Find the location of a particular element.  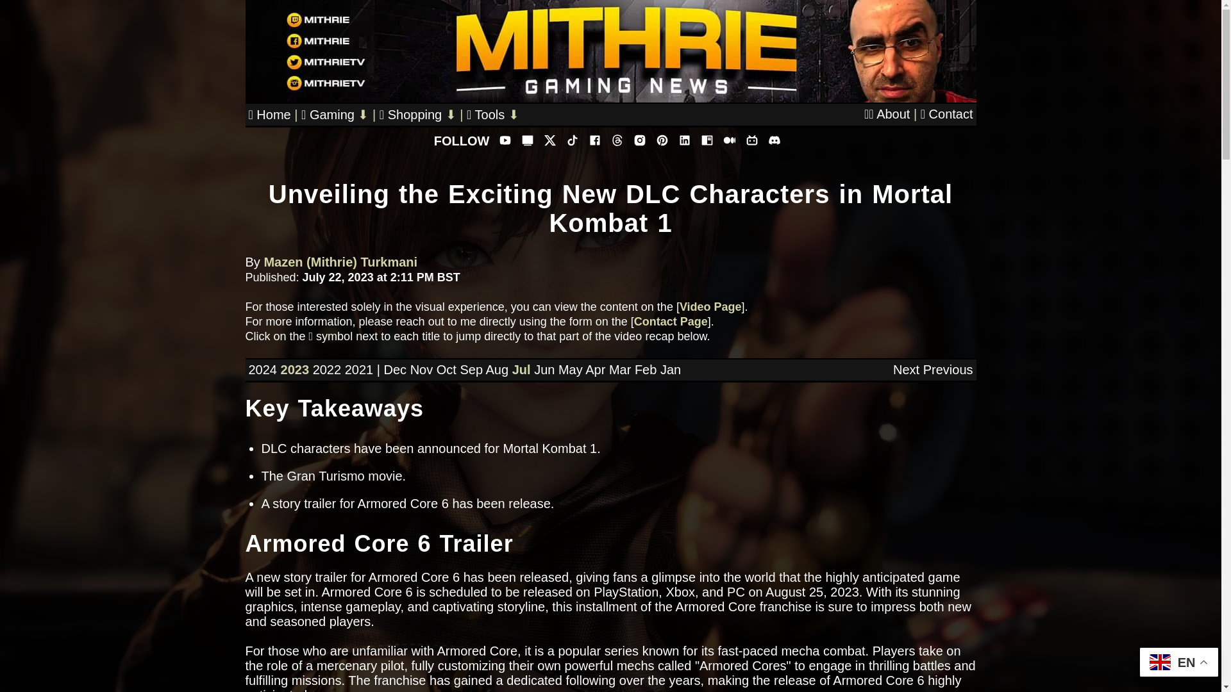

Video Page is located at coordinates (710, 306).